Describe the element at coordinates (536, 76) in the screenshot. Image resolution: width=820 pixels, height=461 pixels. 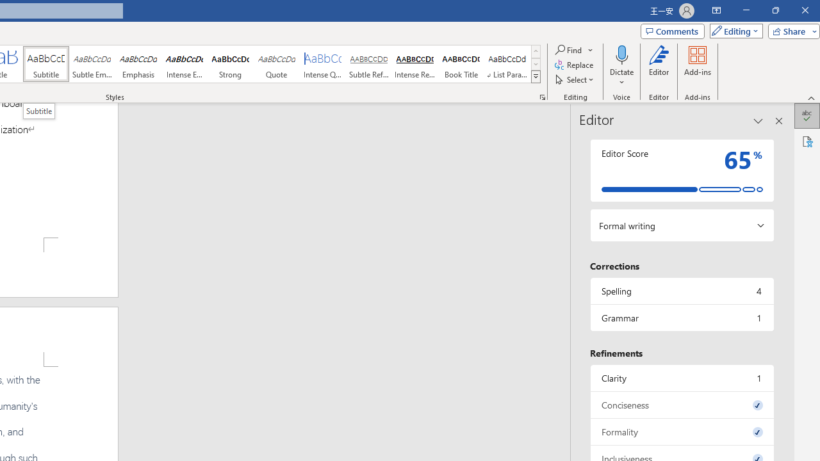
I see `Class: NetUIImage` at that location.